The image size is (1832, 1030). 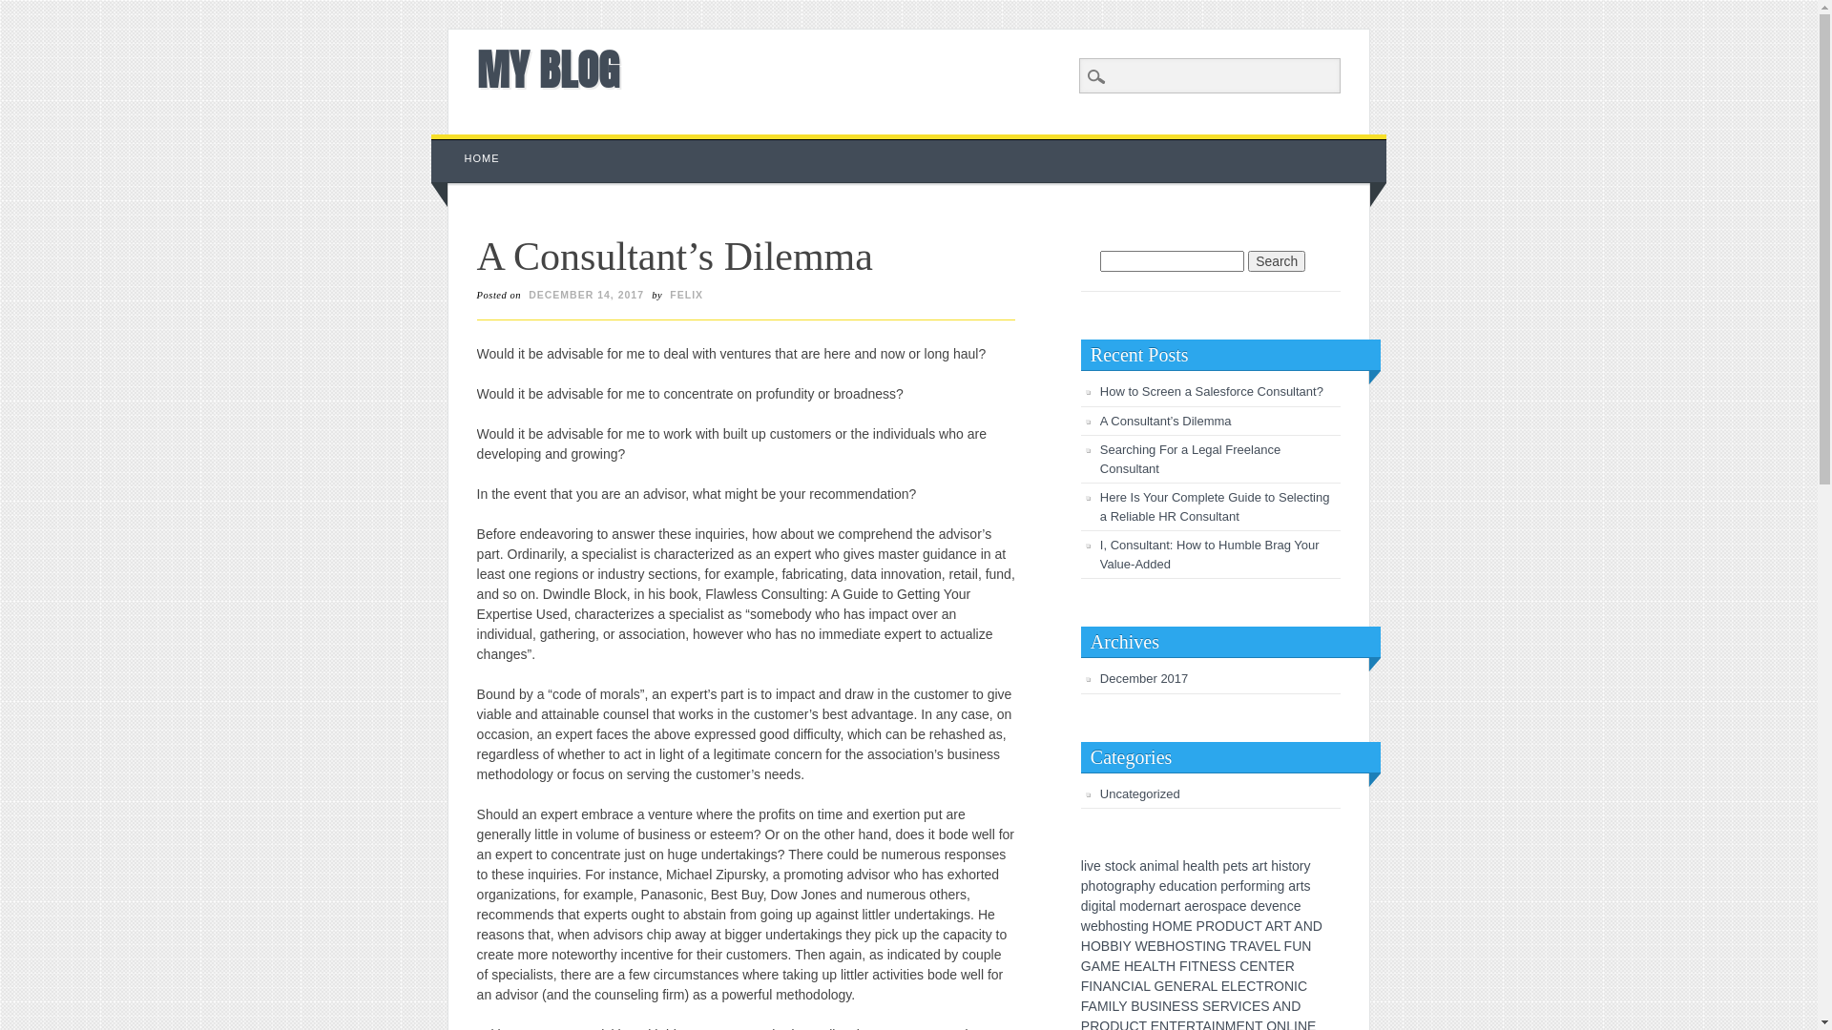 What do you see at coordinates (1244, 966) in the screenshot?
I see `C` at bounding box center [1244, 966].